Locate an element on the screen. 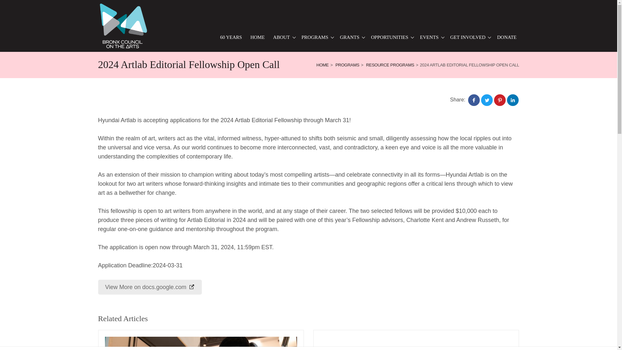 This screenshot has width=622, height=350. Facebook is located at coordinates (474, 100).